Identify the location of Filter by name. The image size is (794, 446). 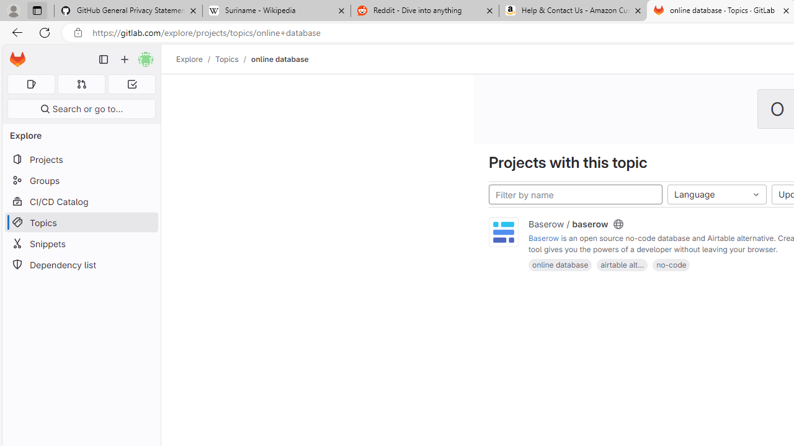
(576, 195).